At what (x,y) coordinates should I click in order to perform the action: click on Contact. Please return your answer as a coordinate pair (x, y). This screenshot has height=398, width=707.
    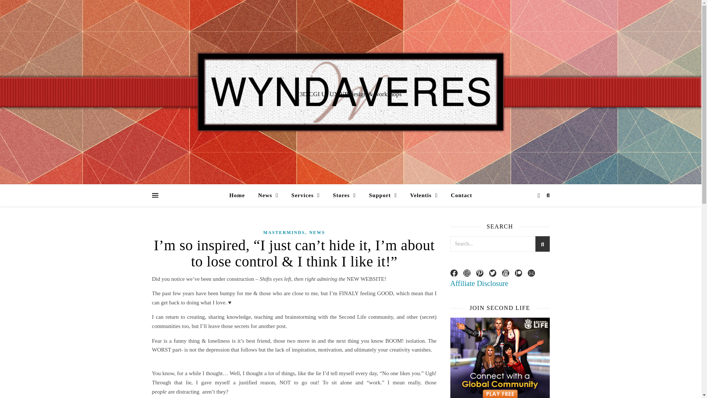
    Looking at the image, I should click on (458, 195).